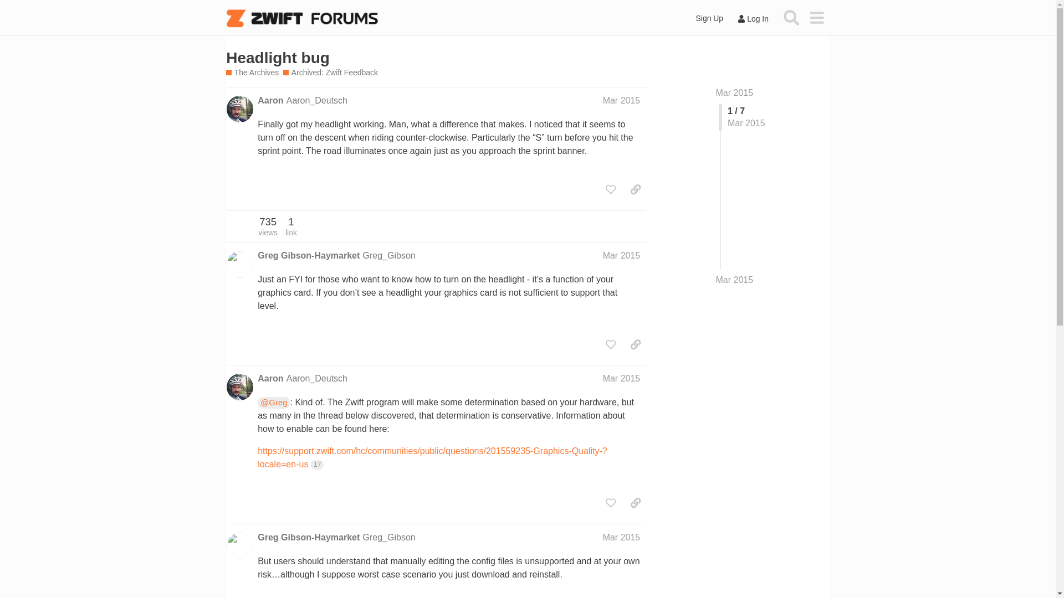 This screenshot has width=1064, height=598. I want to click on Mar 2015, so click(622, 537).